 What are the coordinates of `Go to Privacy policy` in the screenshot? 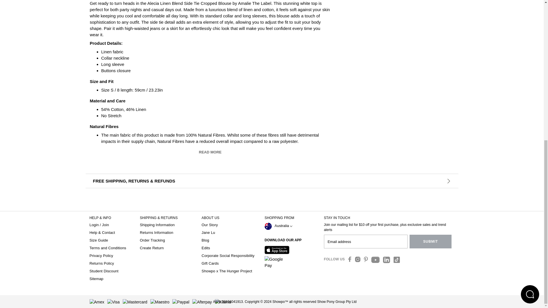 It's located at (102, 256).